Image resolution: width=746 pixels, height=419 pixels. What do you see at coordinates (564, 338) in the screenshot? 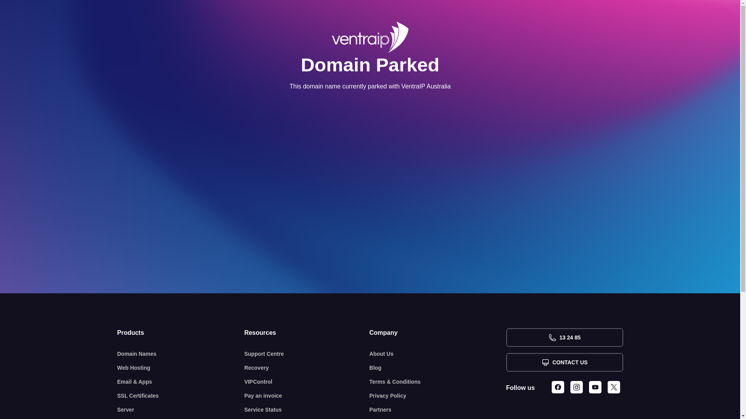
I see `13 24 85` at bounding box center [564, 338].